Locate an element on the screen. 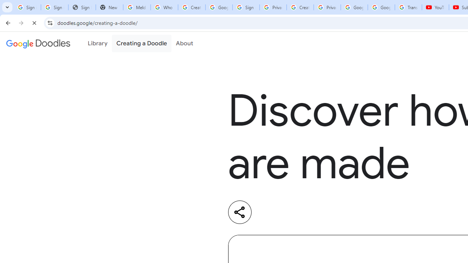  Sign in - Google Accounts is located at coordinates (54, 7).